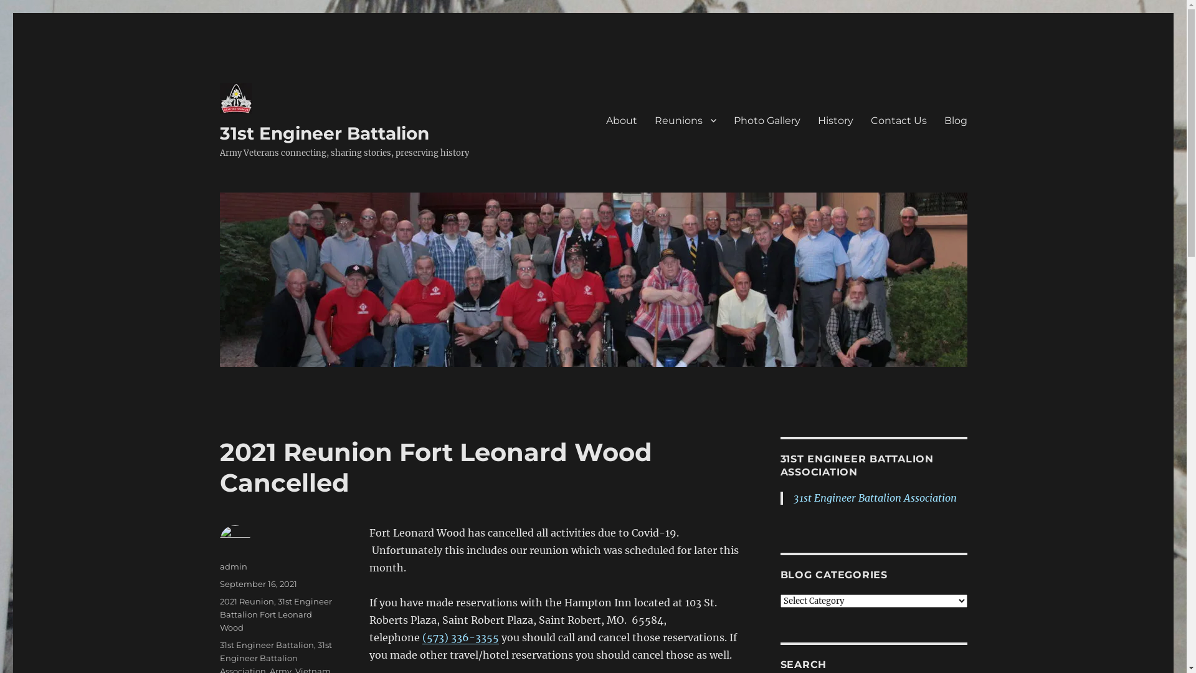  What do you see at coordinates (621, 120) in the screenshot?
I see `About` at bounding box center [621, 120].